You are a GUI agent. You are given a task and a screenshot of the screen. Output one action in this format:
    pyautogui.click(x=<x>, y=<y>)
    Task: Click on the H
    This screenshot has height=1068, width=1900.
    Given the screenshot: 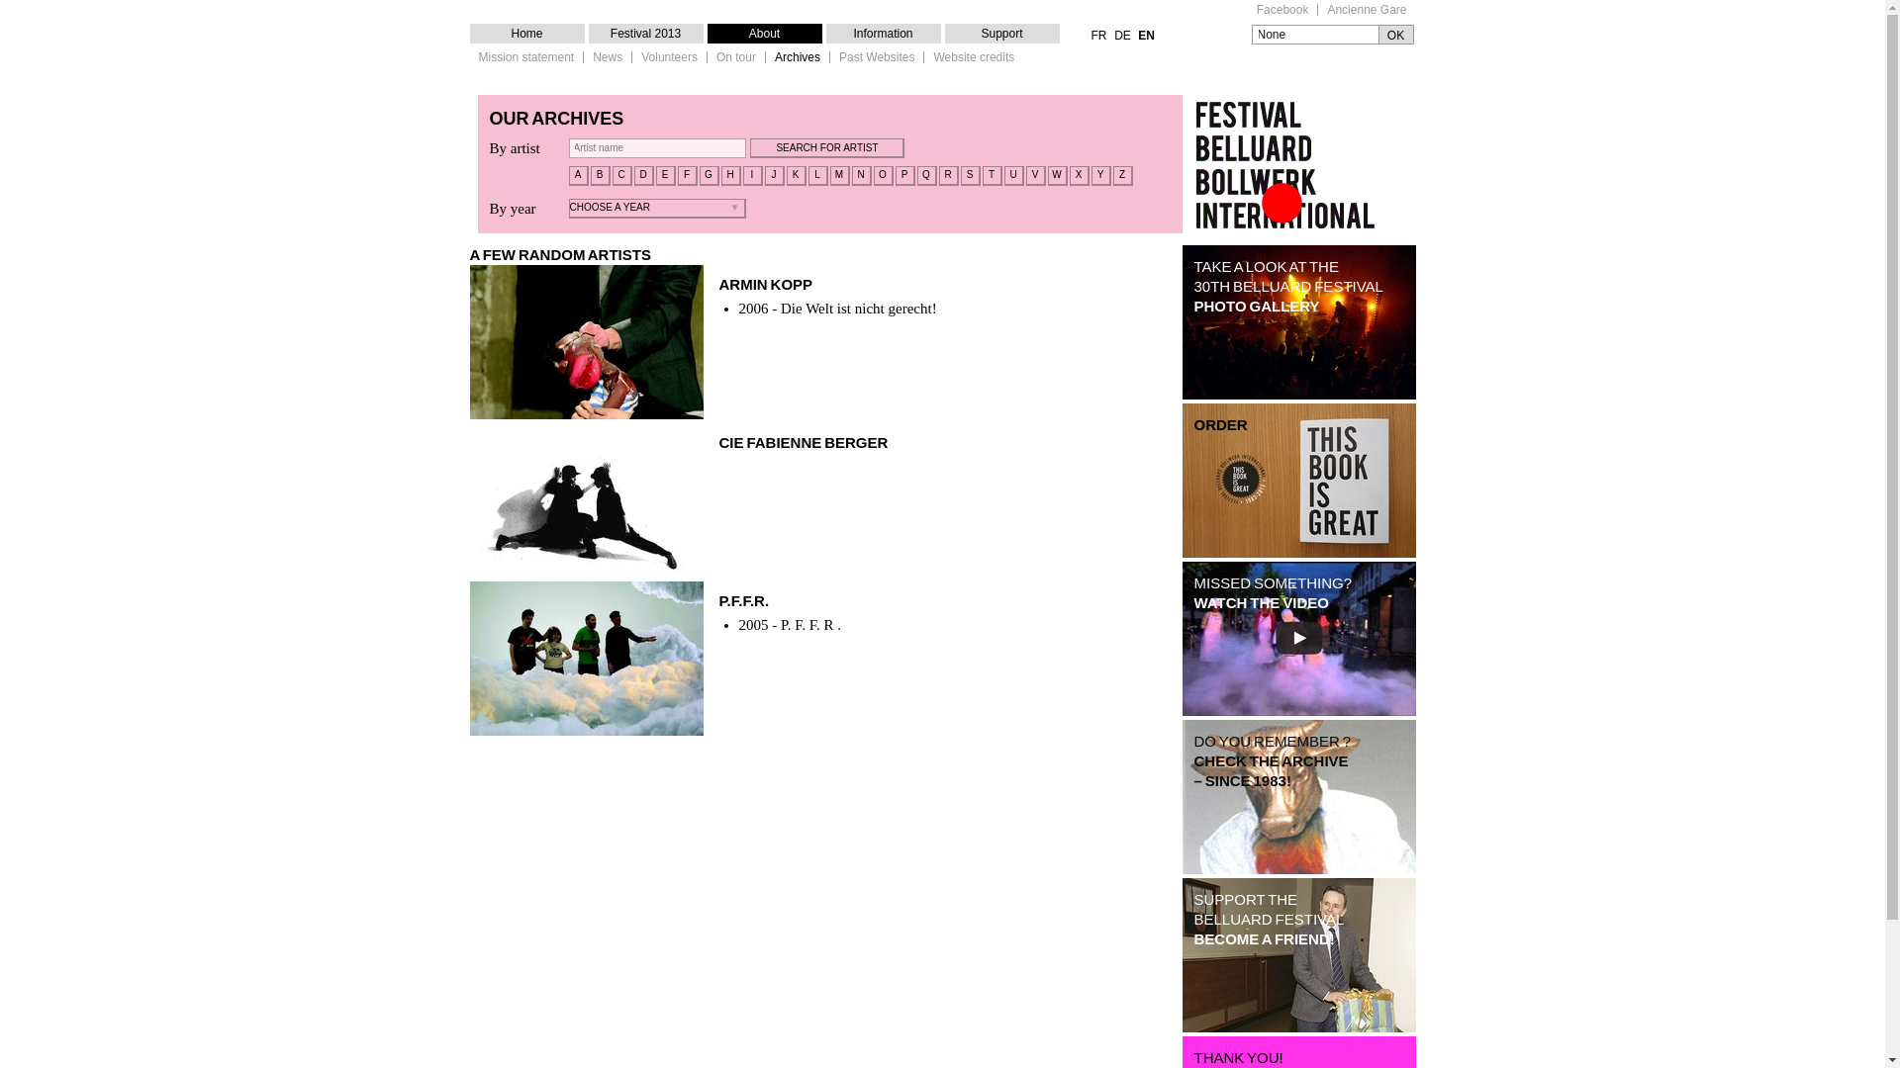 What is the action you would take?
    pyautogui.click(x=730, y=176)
    